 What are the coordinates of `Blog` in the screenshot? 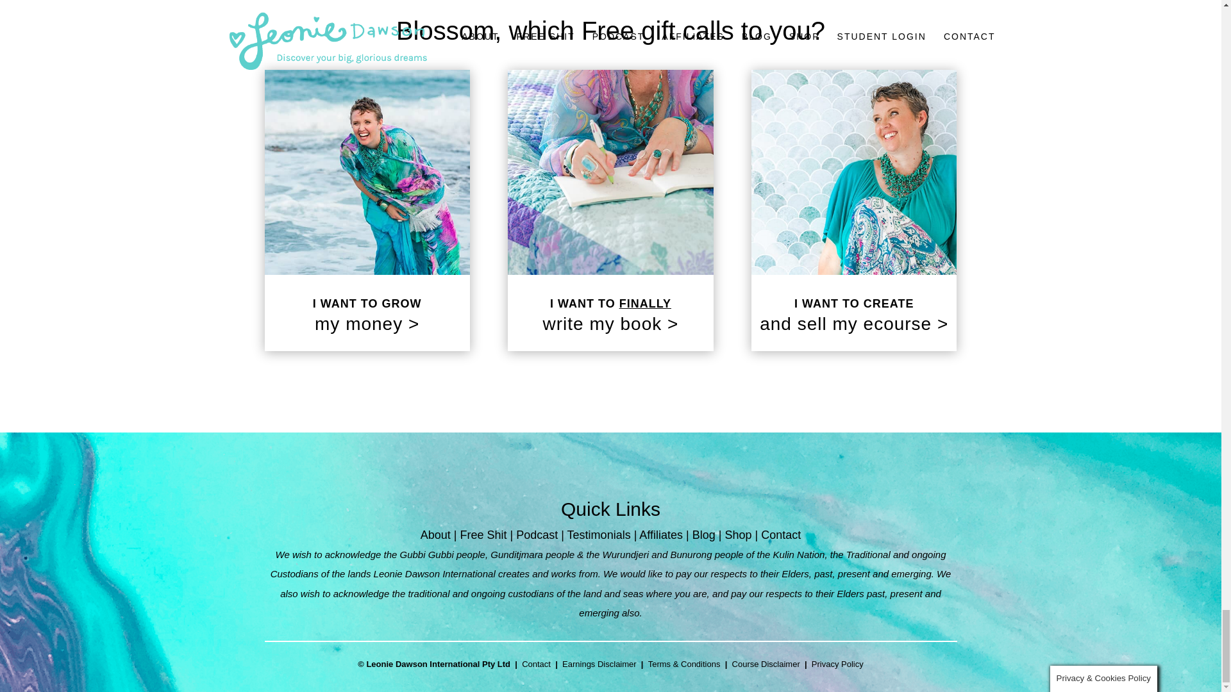 It's located at (703, 534).